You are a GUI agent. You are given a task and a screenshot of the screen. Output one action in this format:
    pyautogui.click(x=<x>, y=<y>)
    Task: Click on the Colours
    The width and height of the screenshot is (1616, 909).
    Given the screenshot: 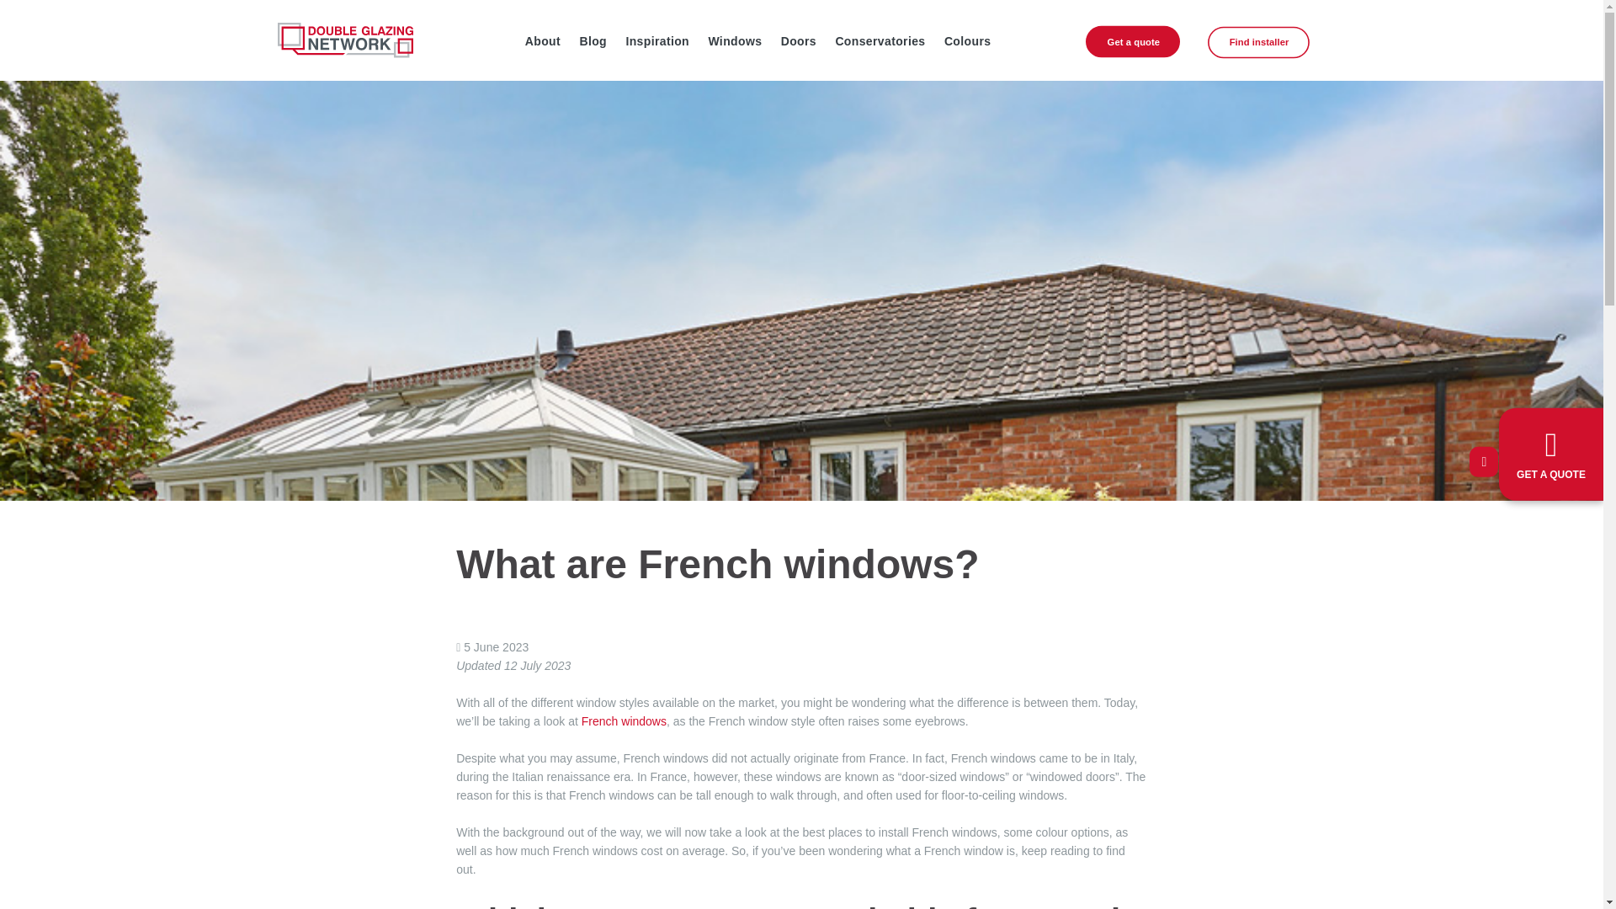 What is the action you would take?
    pyautogui.click(x=968, y=40)
    